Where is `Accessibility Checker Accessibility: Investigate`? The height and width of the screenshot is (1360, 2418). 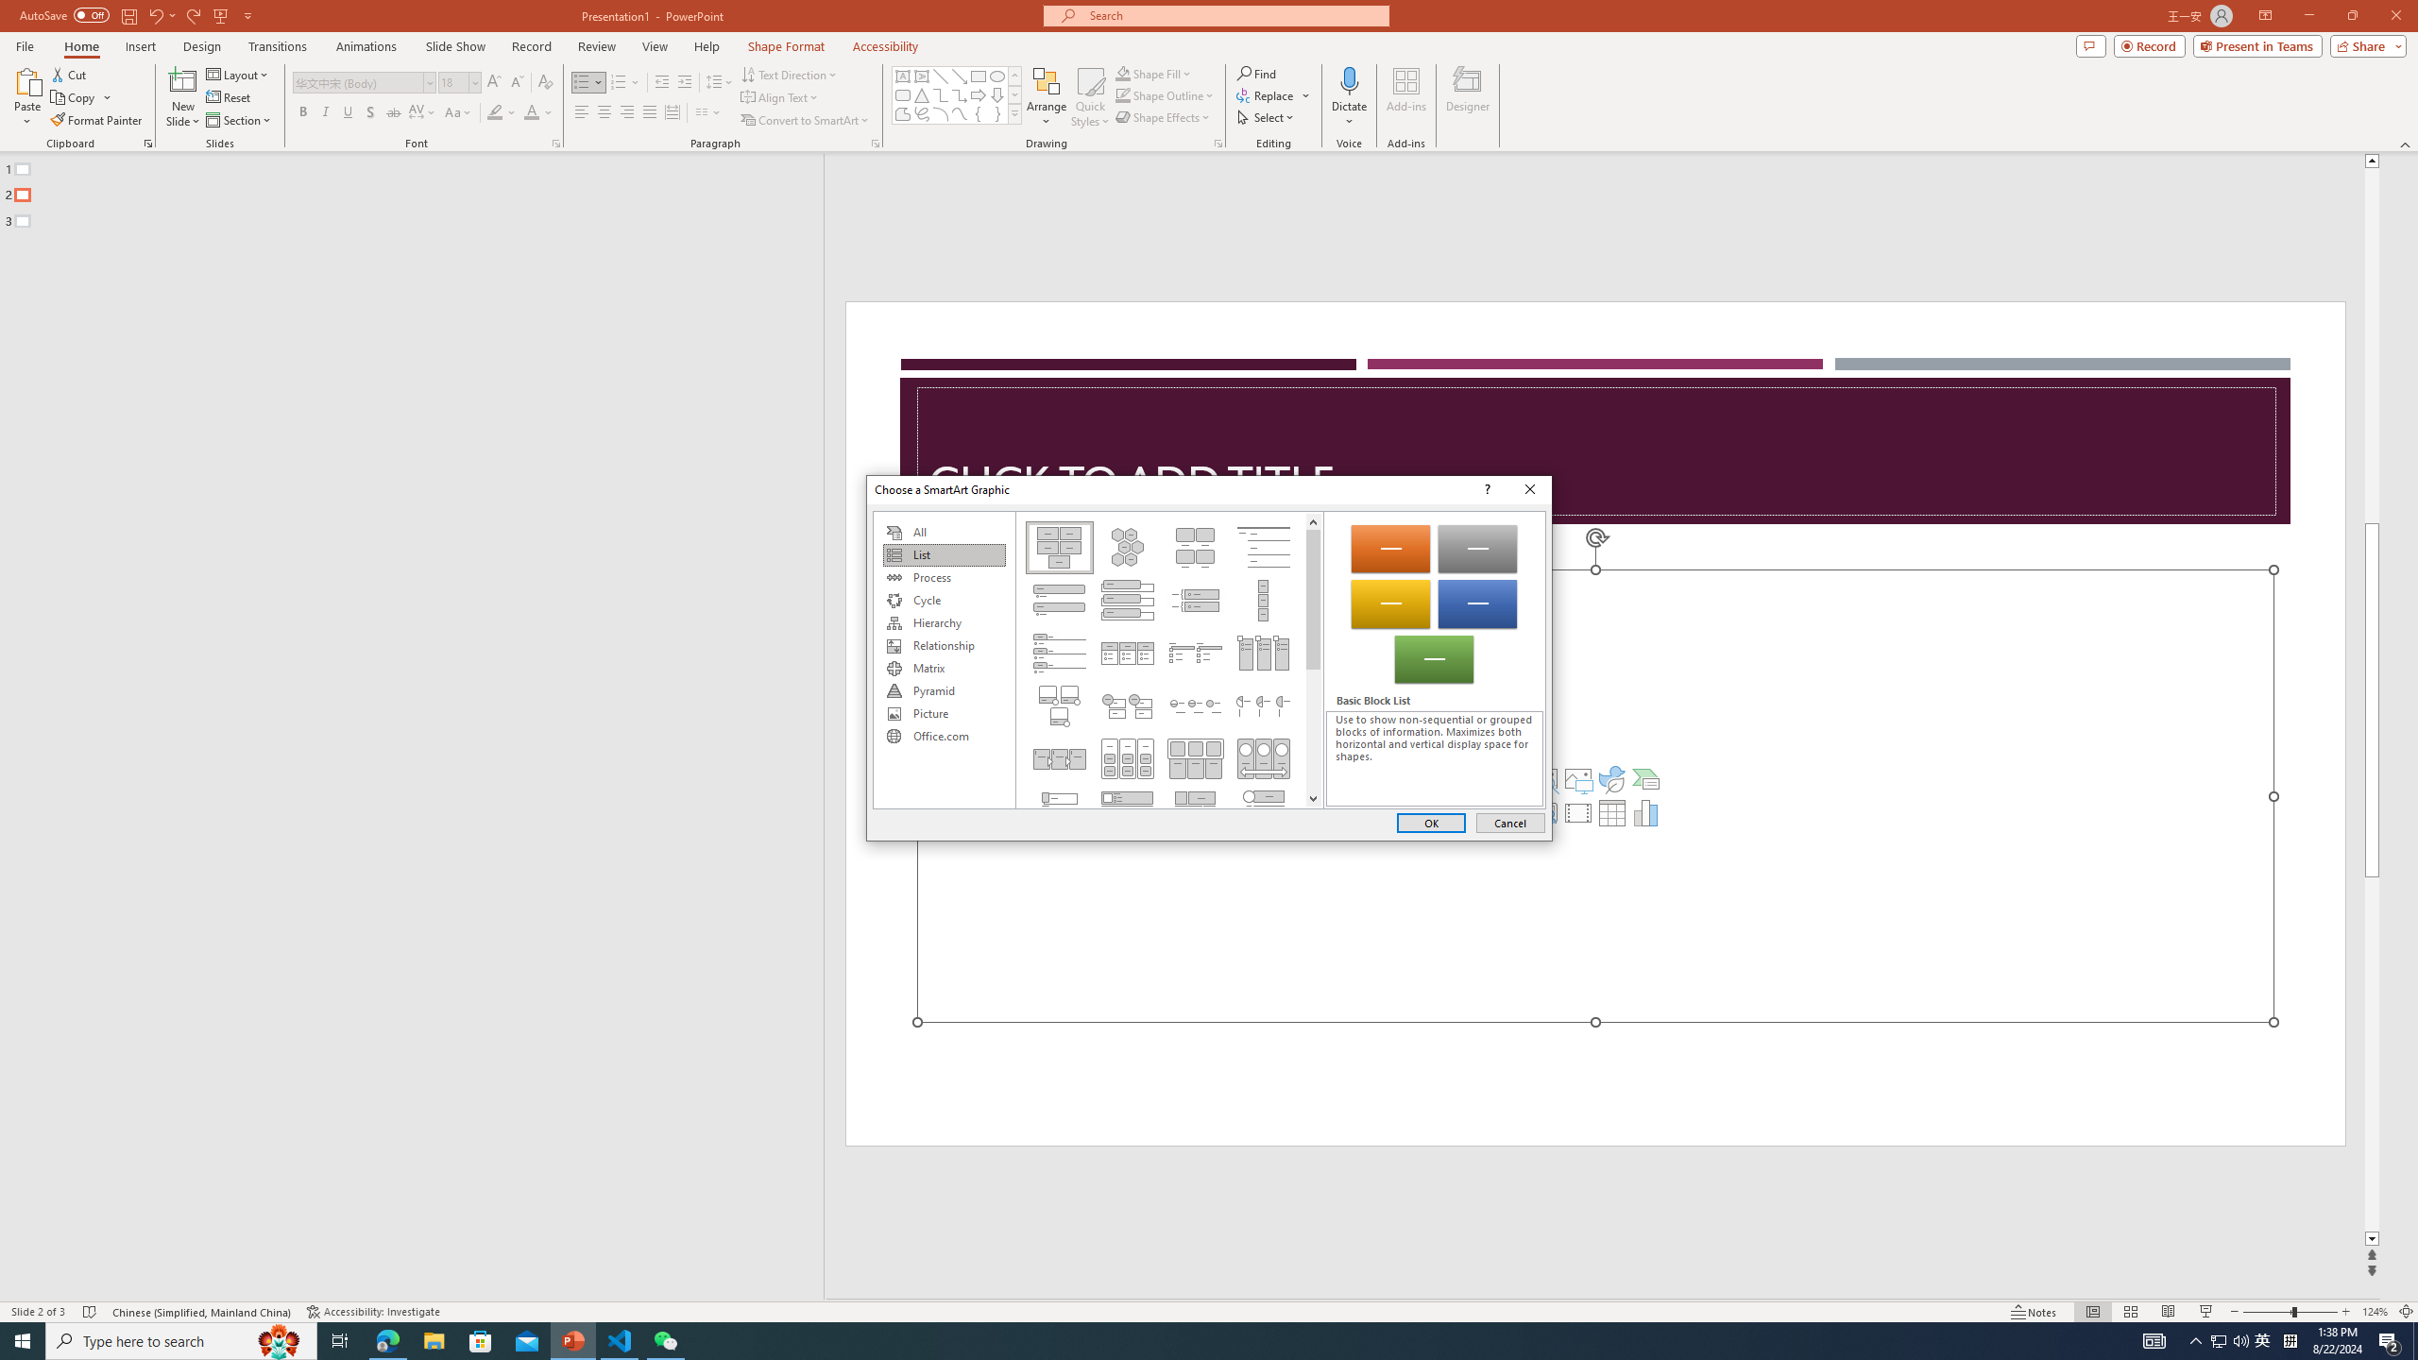
Accessibility Checker Accessibility: Investigate is located at coordinates (373, 1312).